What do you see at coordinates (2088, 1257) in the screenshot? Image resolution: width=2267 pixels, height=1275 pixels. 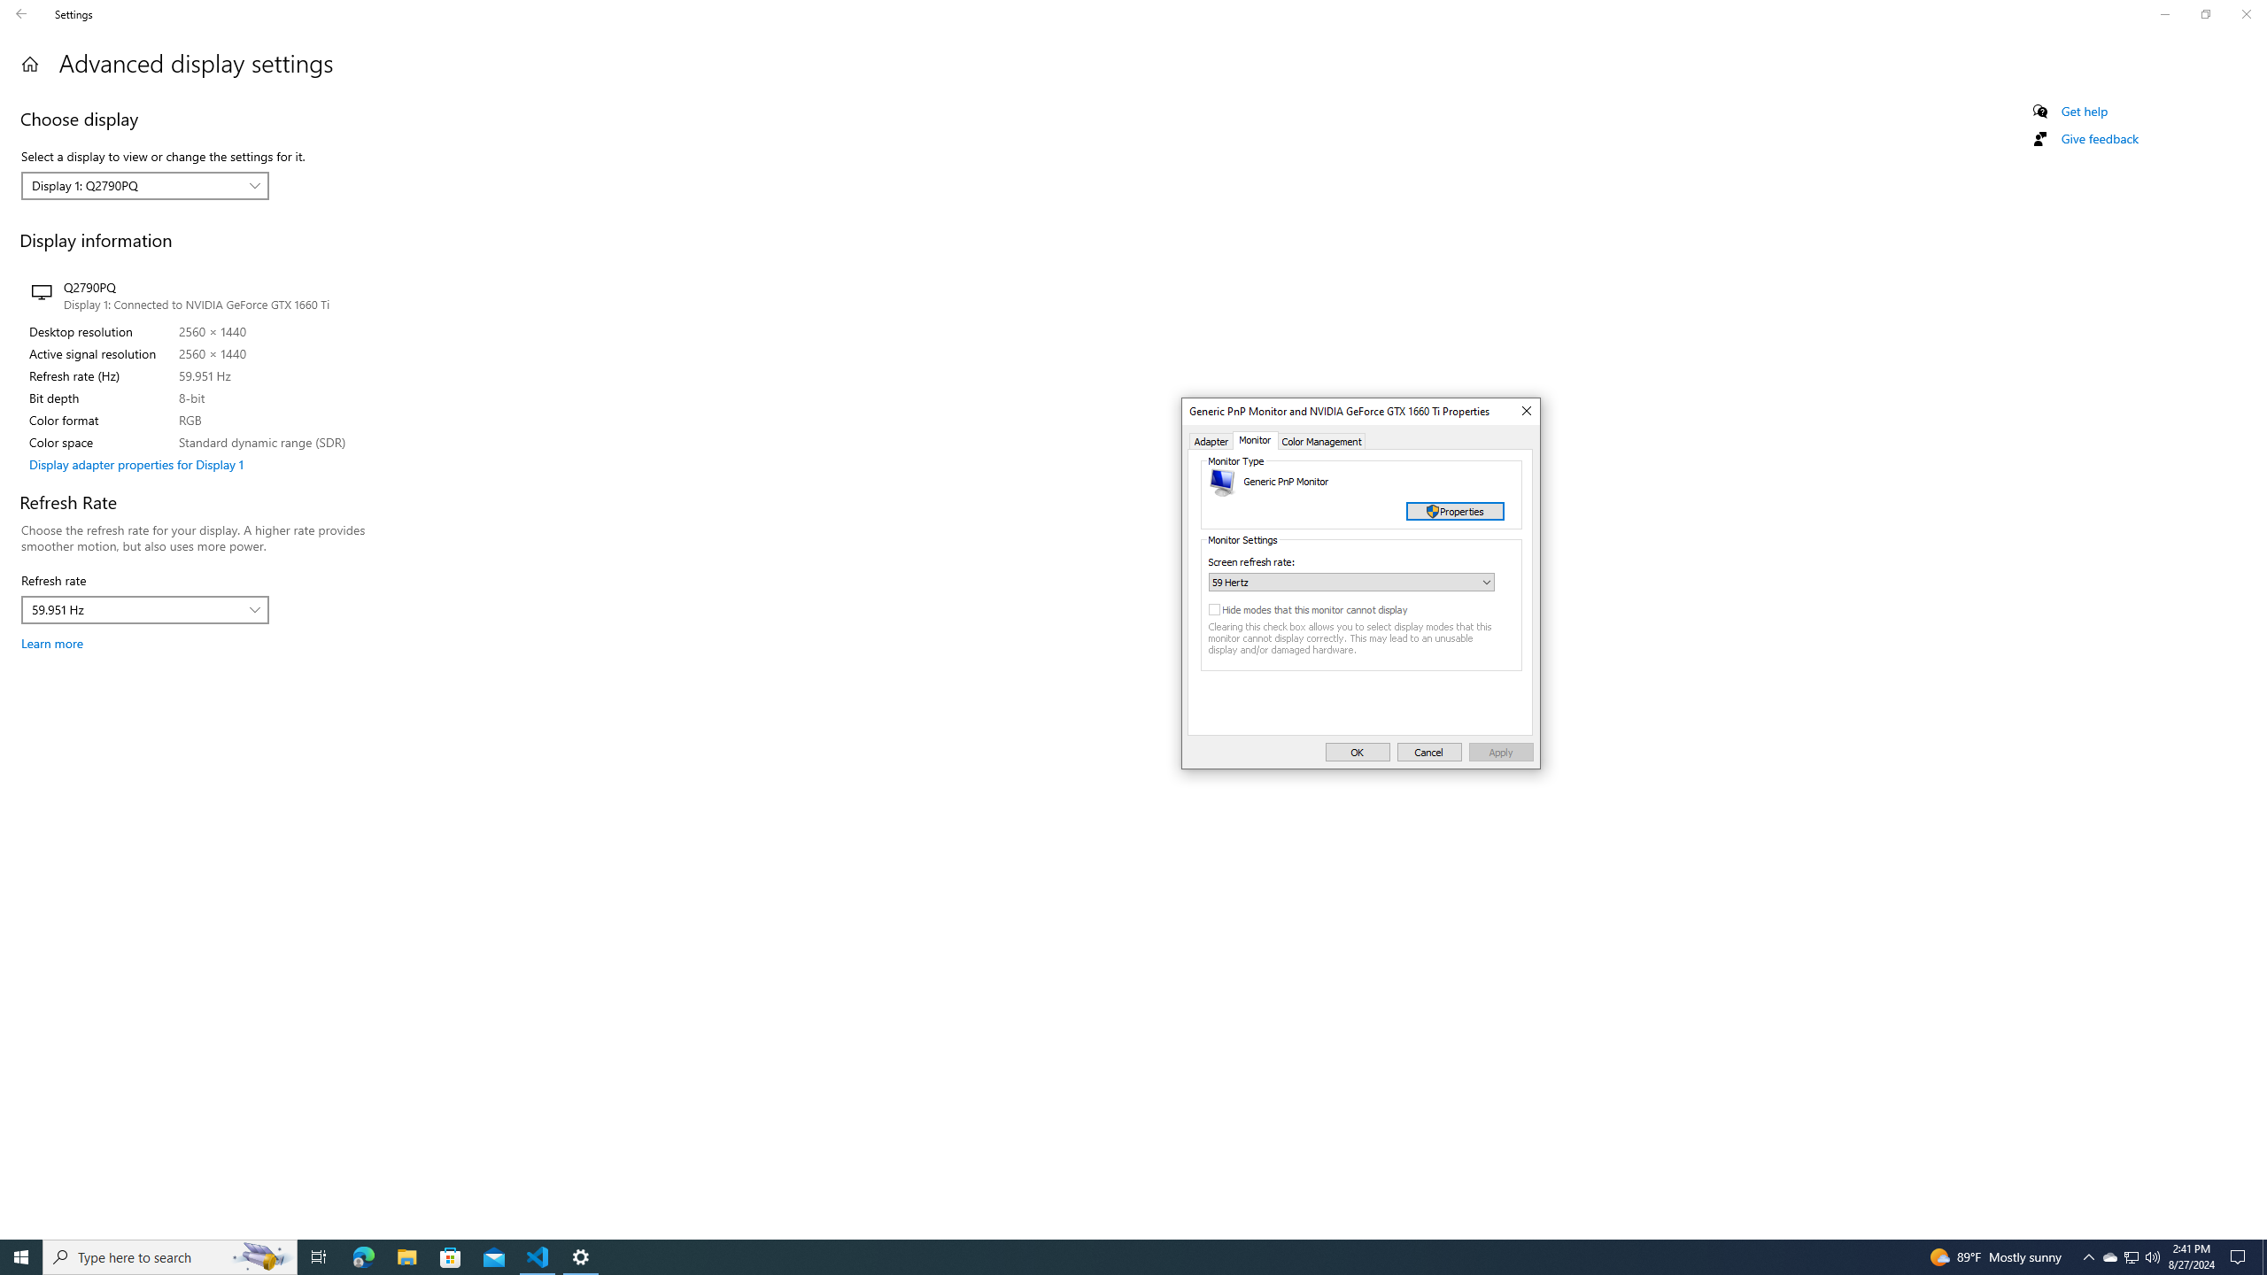 I see `Notification Chevron` at bounding box center [2088, 1257].